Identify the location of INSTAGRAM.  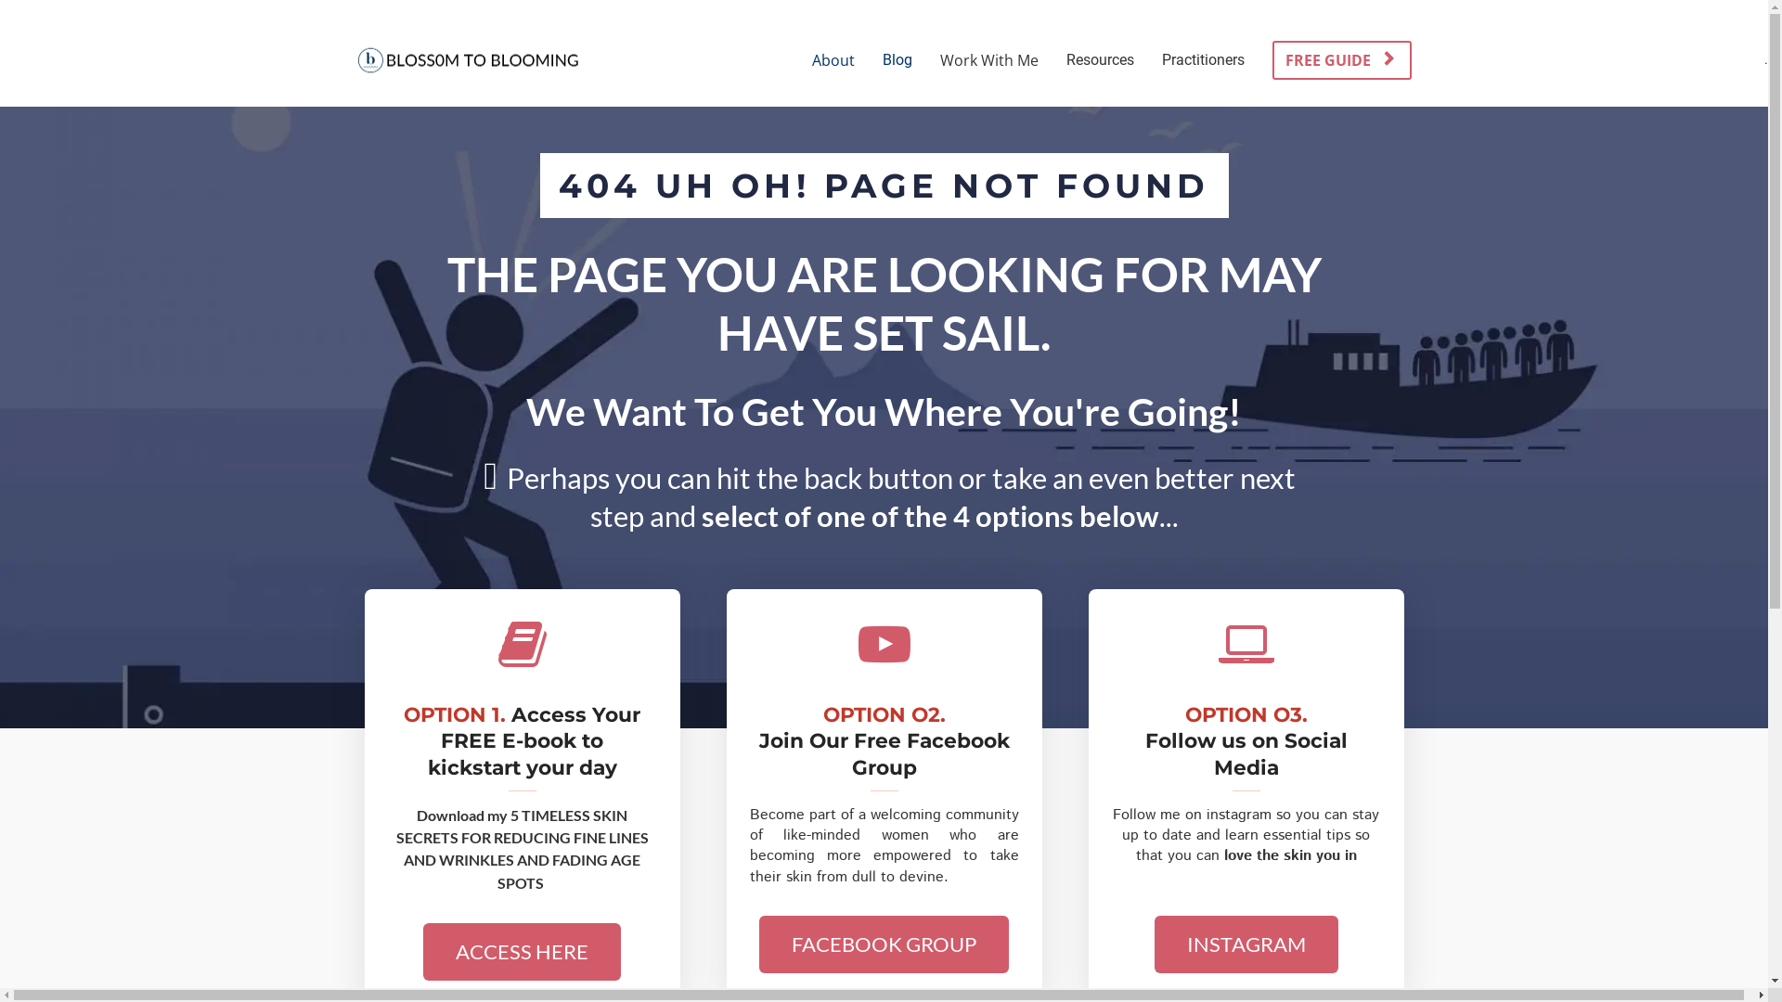
(1246, 944).